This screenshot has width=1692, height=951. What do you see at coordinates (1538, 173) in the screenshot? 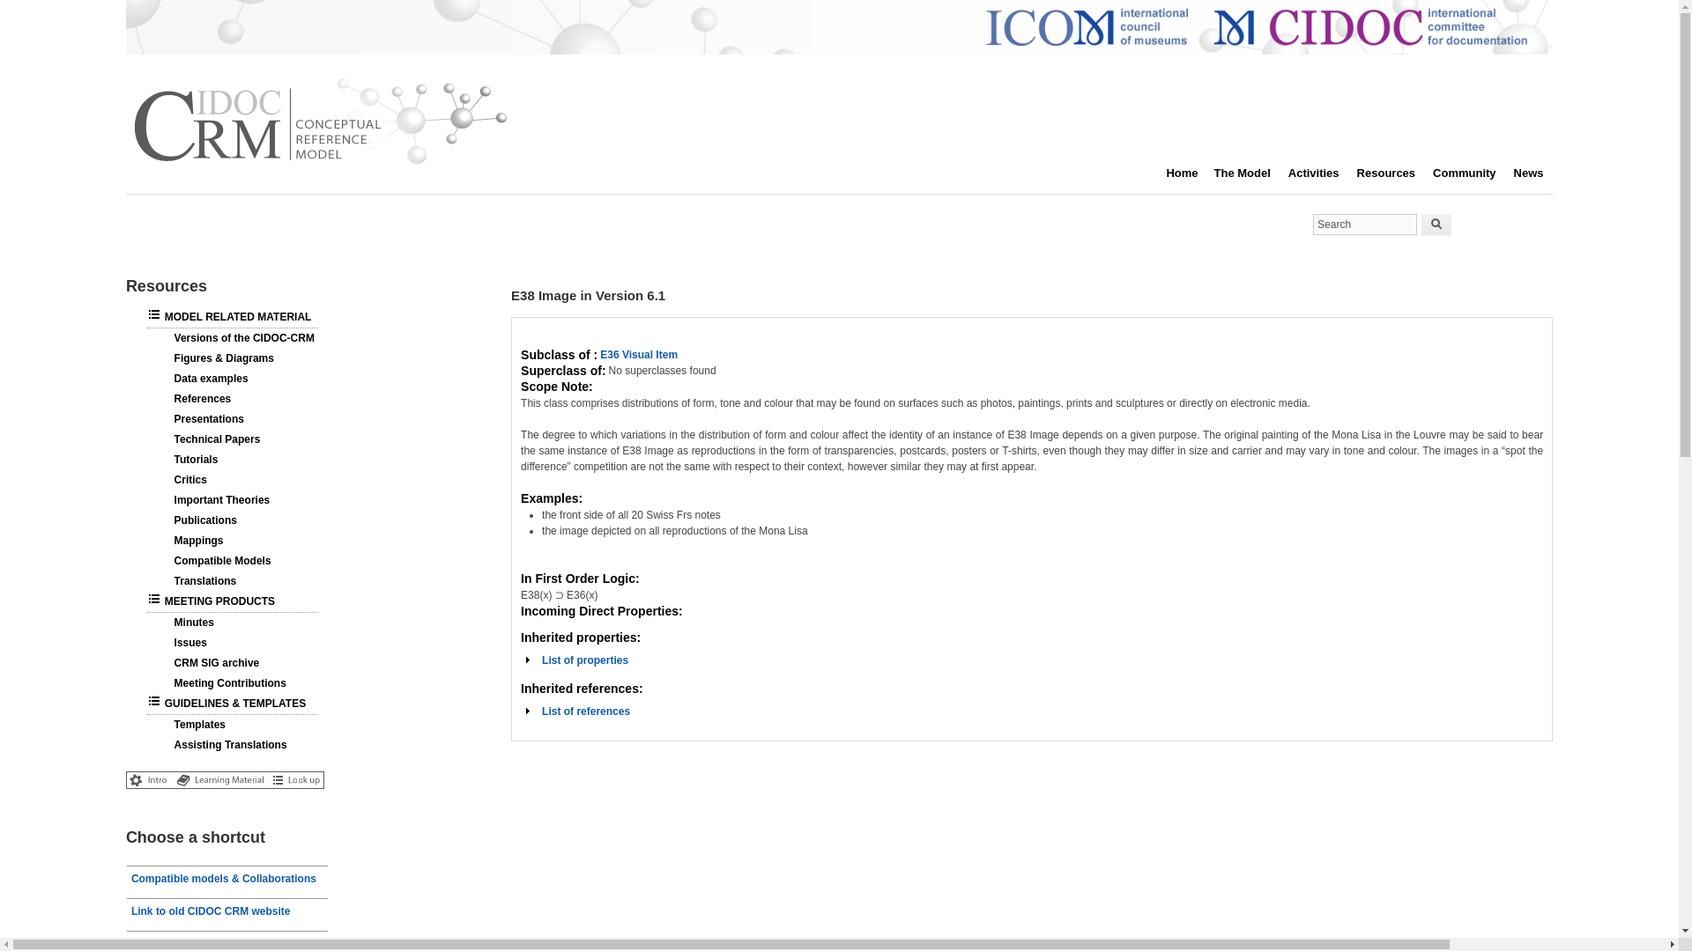
I see `News` at bounding box center [1538, 173].